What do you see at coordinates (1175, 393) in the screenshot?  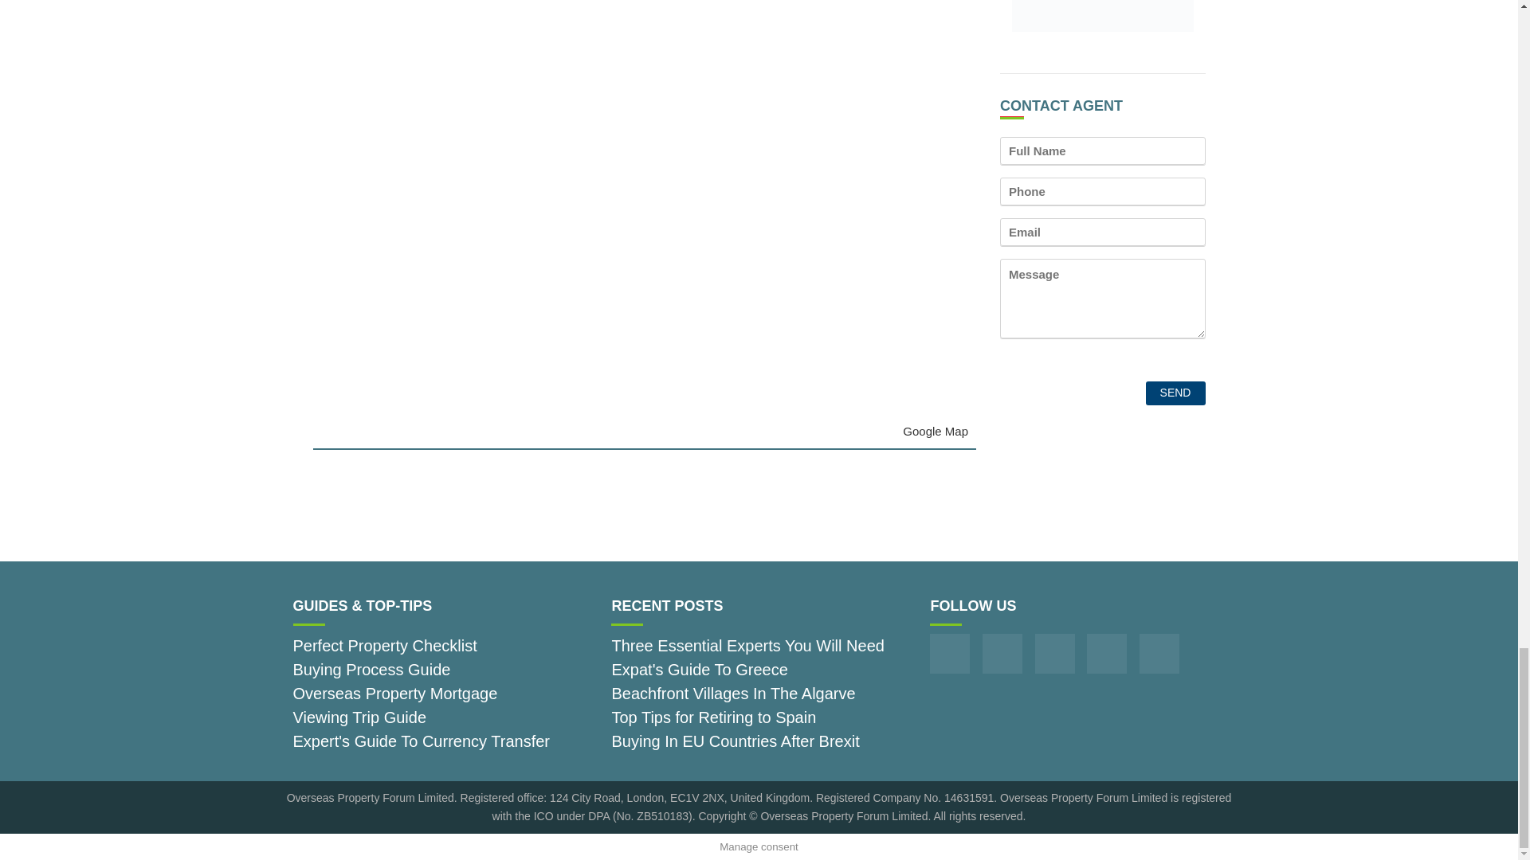 I see `Send` at bounding box center [1175, 393].